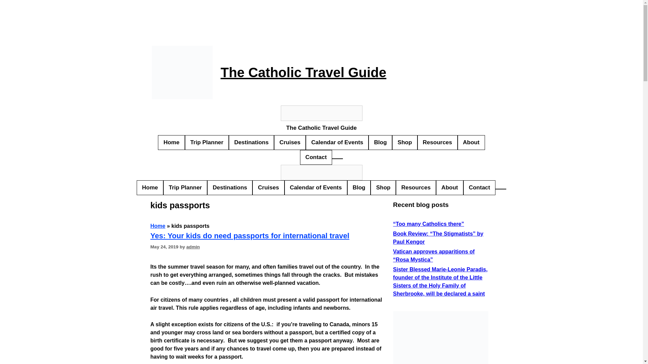  Describe the element at coordinates (290, 142) in the screenshot. I see `Cruises` at that location.